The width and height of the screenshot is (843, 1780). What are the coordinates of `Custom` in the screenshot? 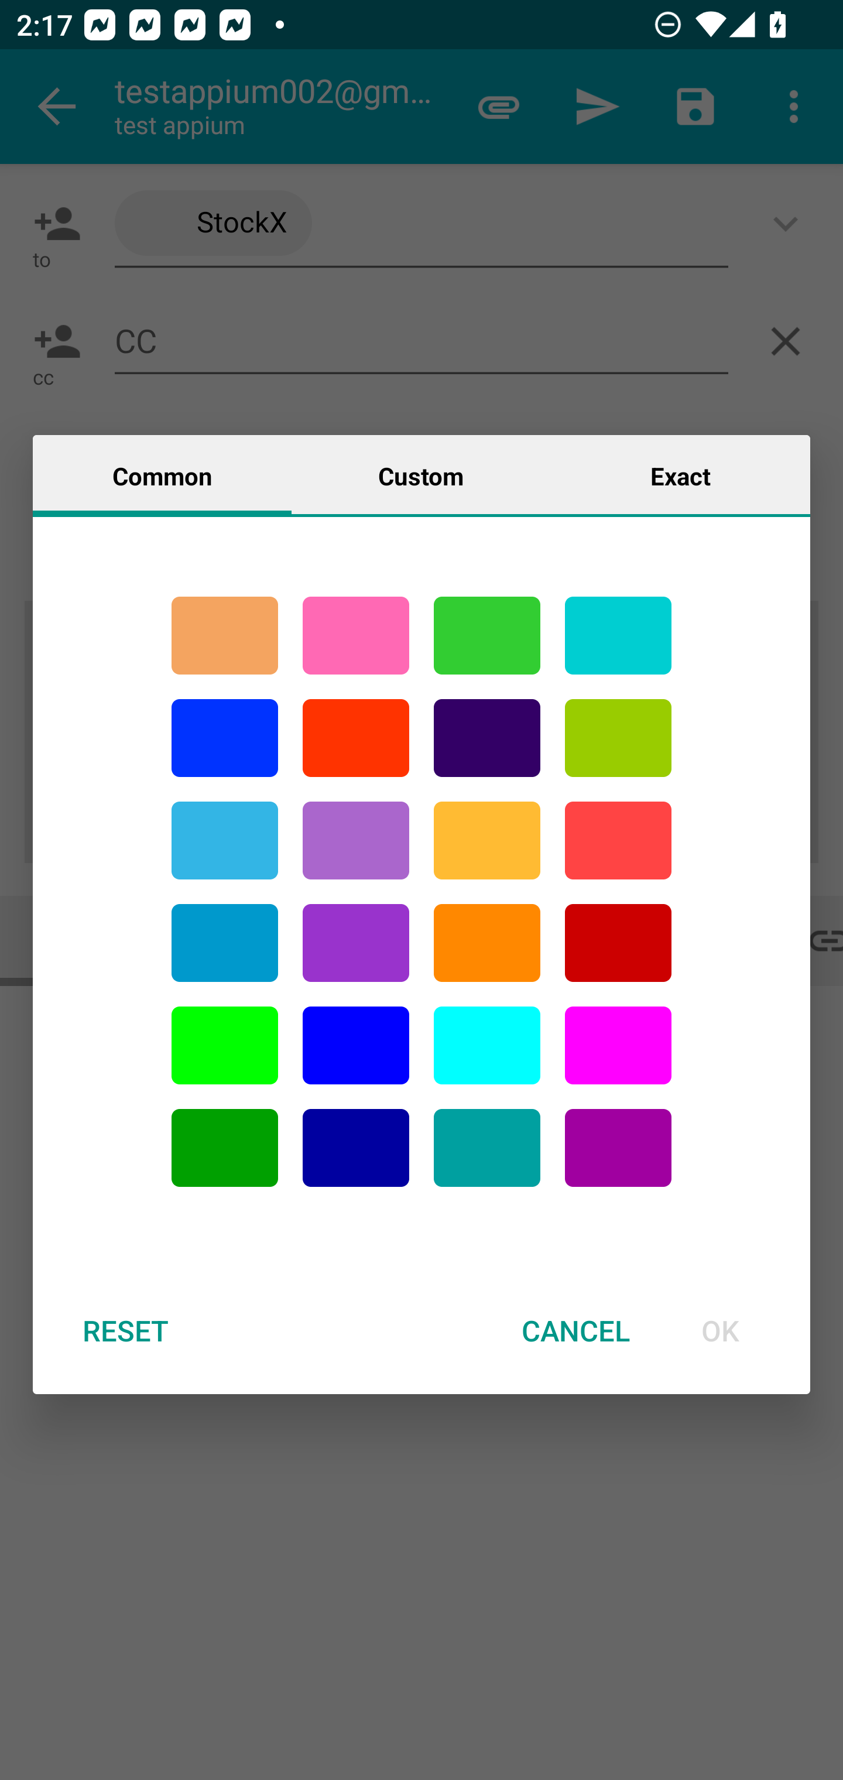 It's located at (421, 475).